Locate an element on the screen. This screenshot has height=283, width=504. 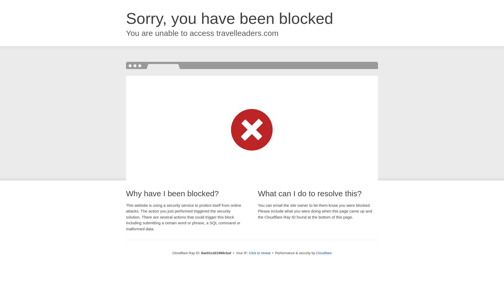
Cloudflare is located at coordinates (324, 253).